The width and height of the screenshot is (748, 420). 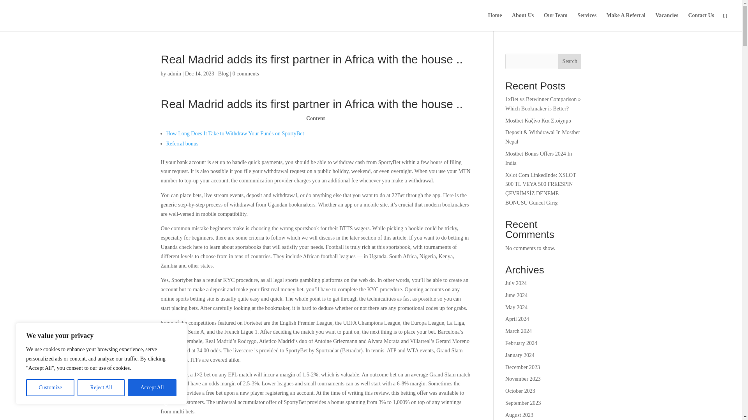 What do you see at coordinates (235, 133) in the screenshot?
I see `How Long Does It Take to Withdraw Your Funds on SportyBet` at bounding box center [235, 133].